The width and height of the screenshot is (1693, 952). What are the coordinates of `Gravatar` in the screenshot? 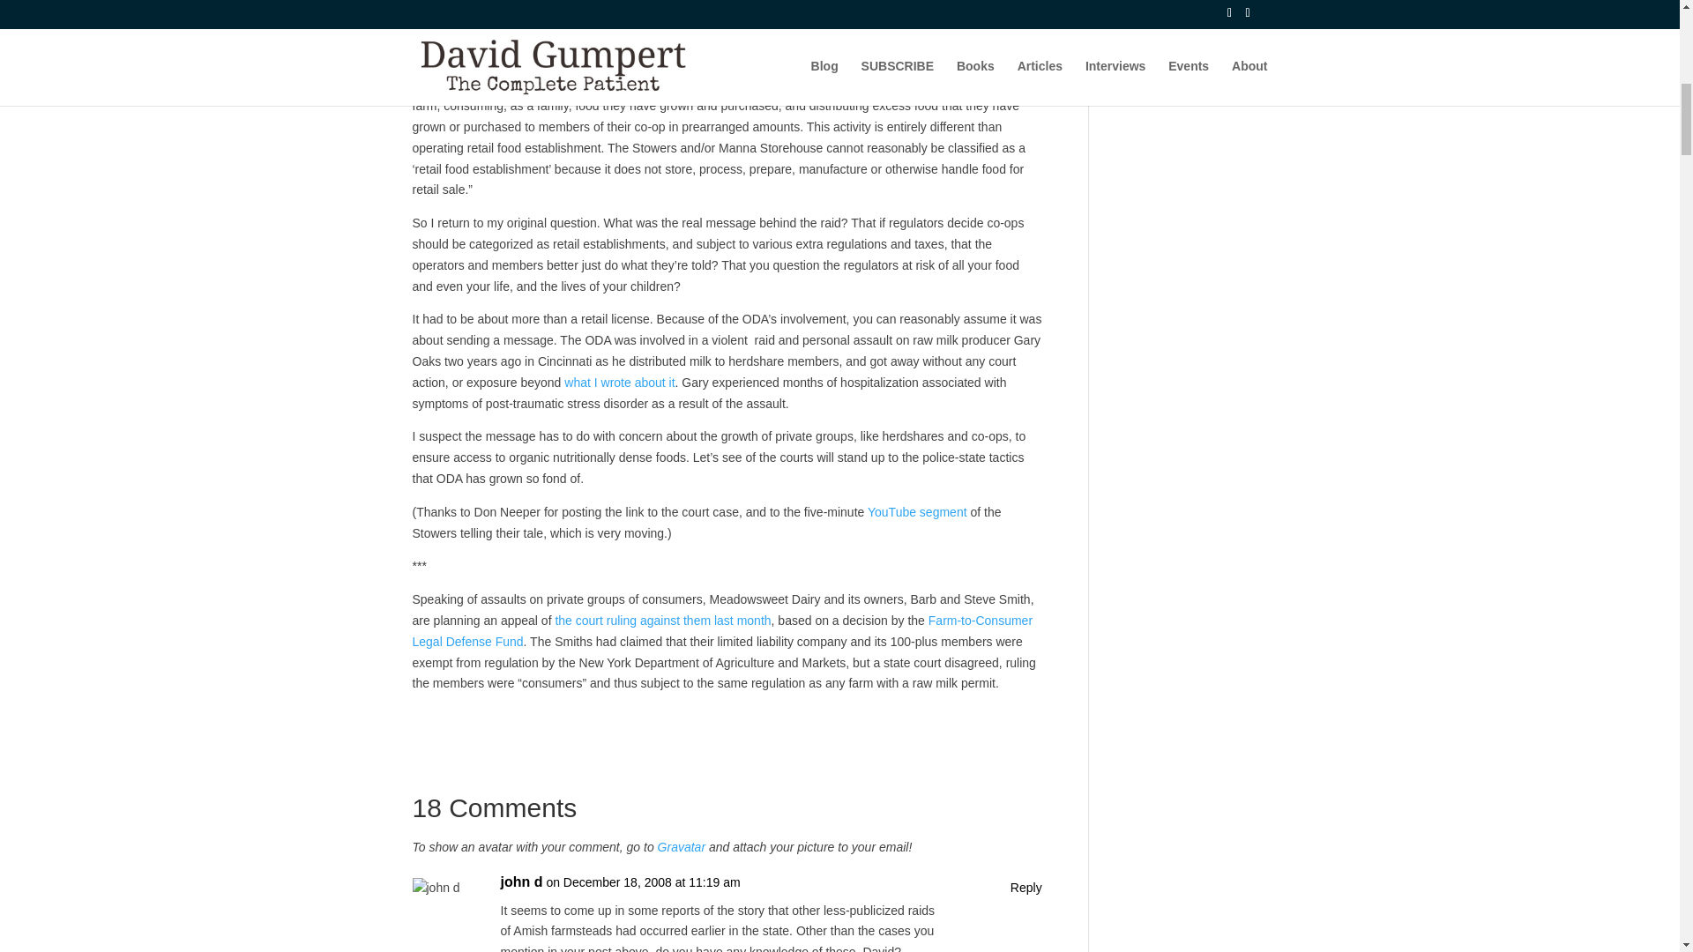 It's located at (682, 846).